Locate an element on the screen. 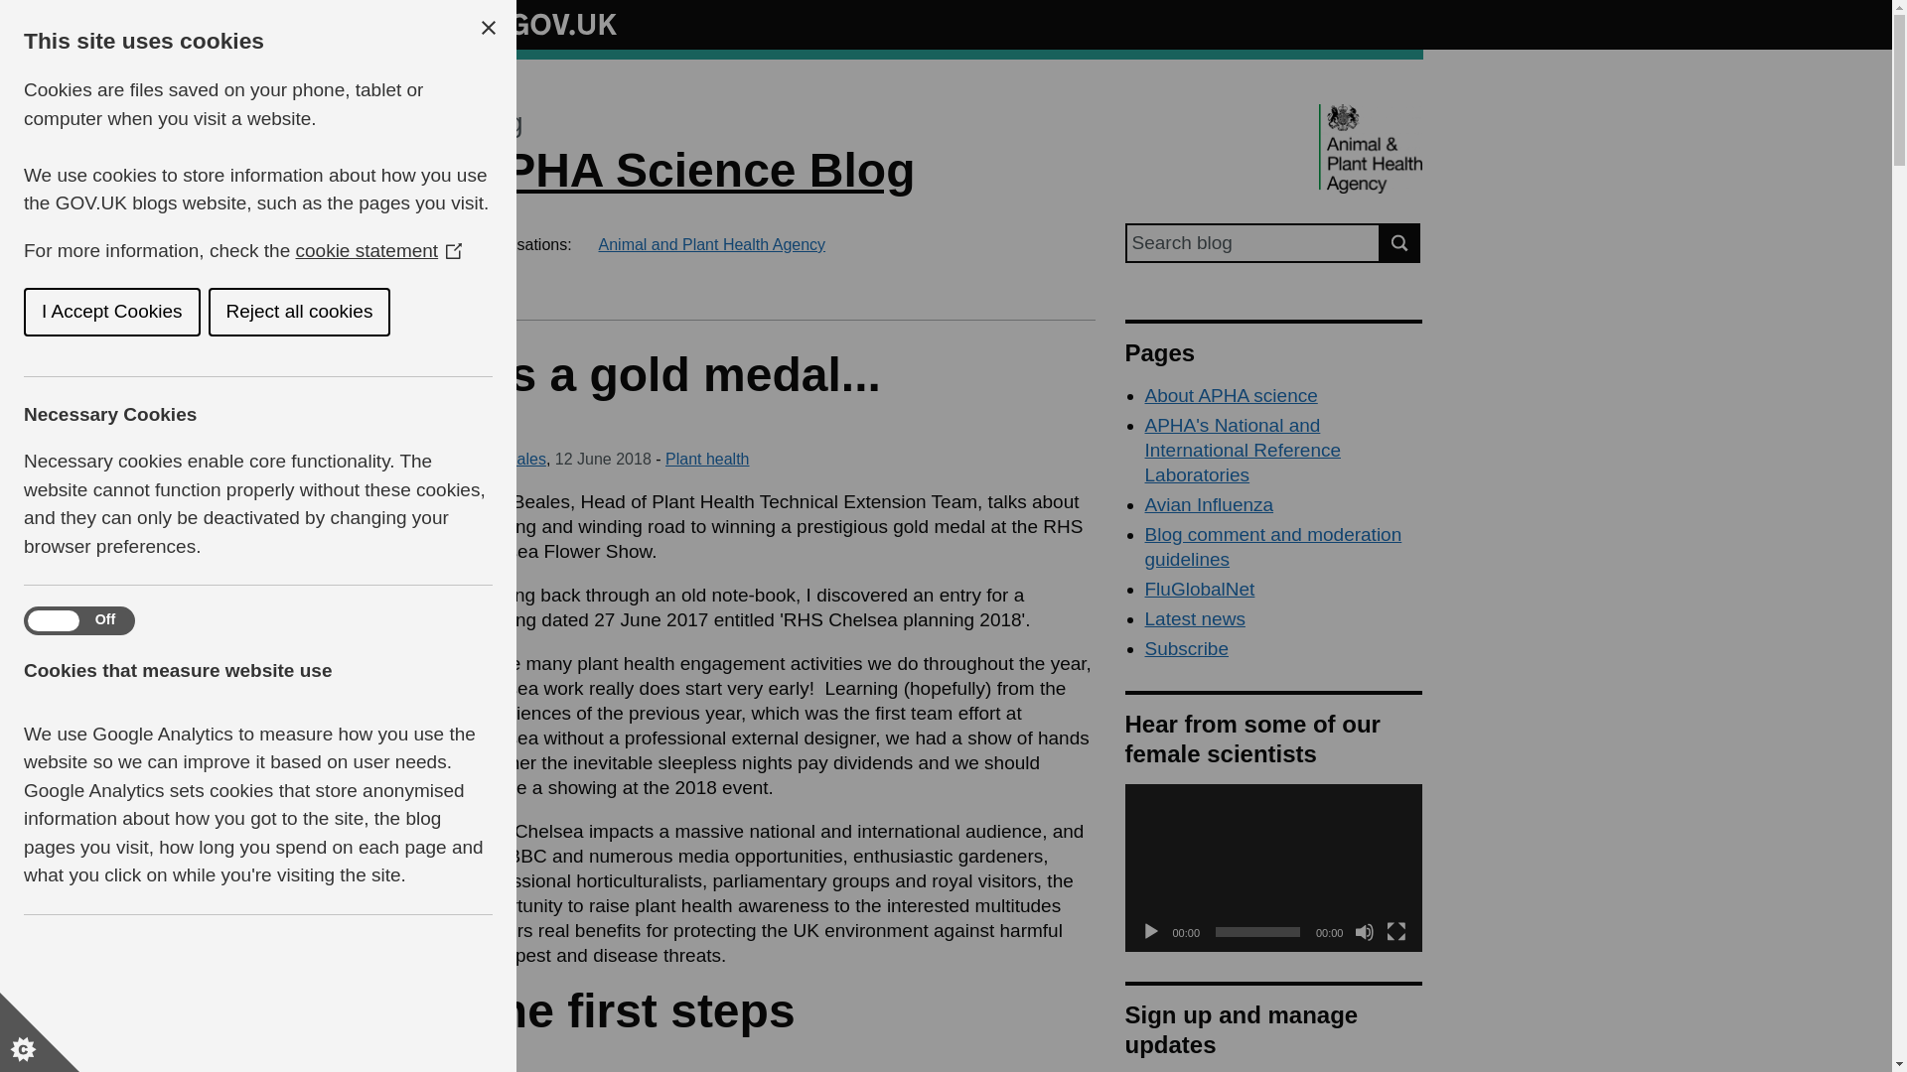 The image size is (1907, 1072). Avian Influenza is located at coordinates (1209, 504).